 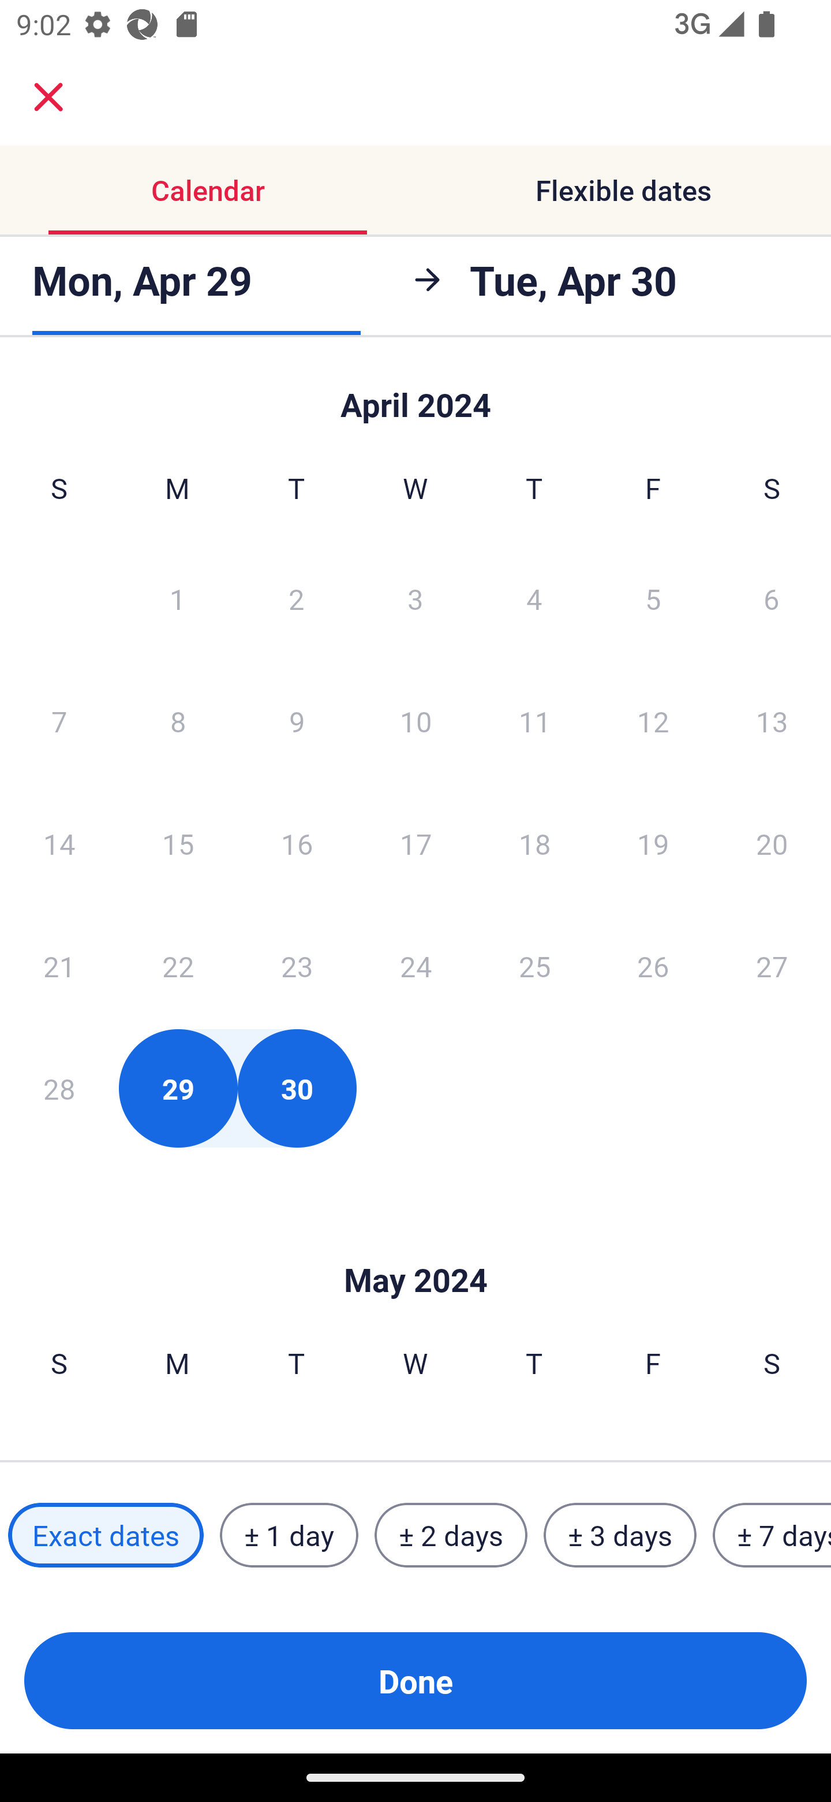 What do you see at coordinates (451, 1535) in the screenshot?
I see `± 2 days` at bounding box center [451, 1535].